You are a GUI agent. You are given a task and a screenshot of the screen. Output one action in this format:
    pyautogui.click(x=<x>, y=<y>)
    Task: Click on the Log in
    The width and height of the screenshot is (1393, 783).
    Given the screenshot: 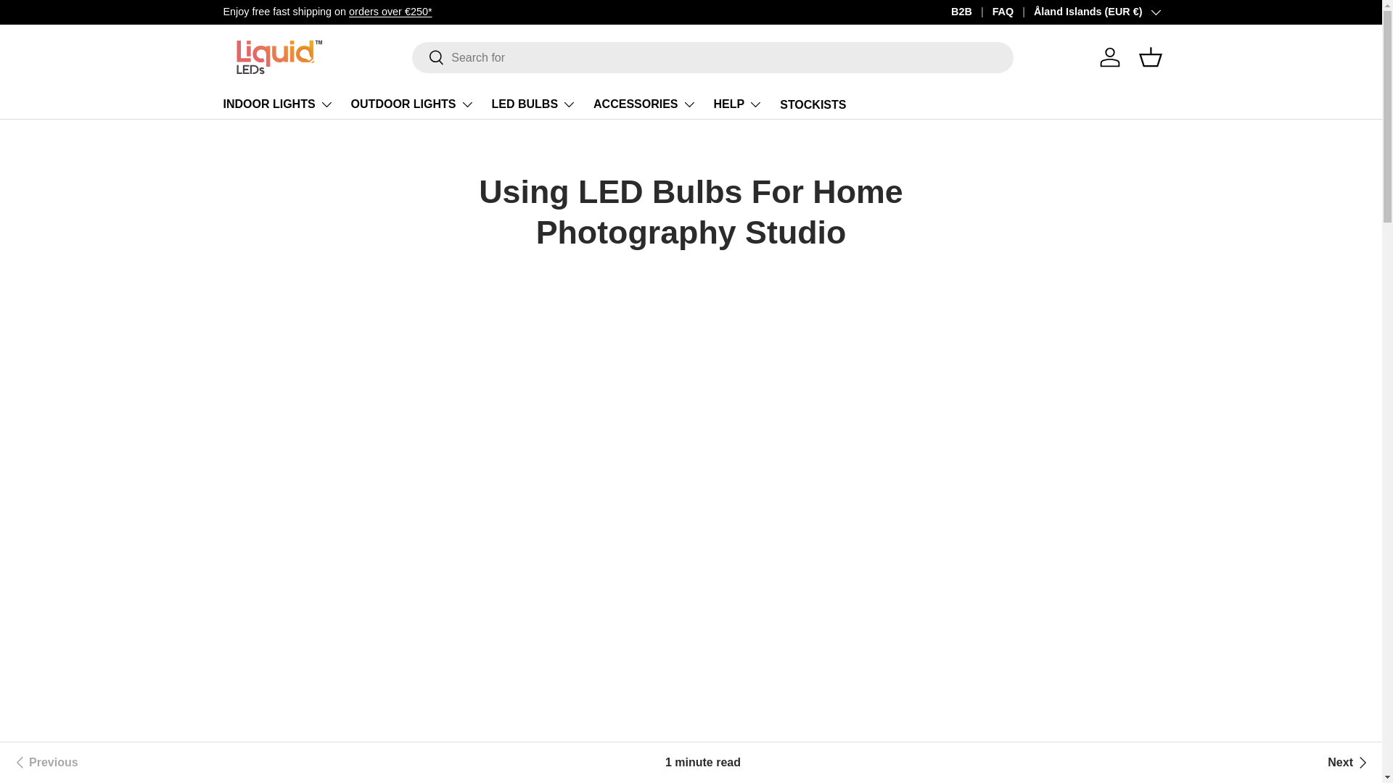 What is the action you would take?
    pyautogui.click(x=1109, y=57)
    